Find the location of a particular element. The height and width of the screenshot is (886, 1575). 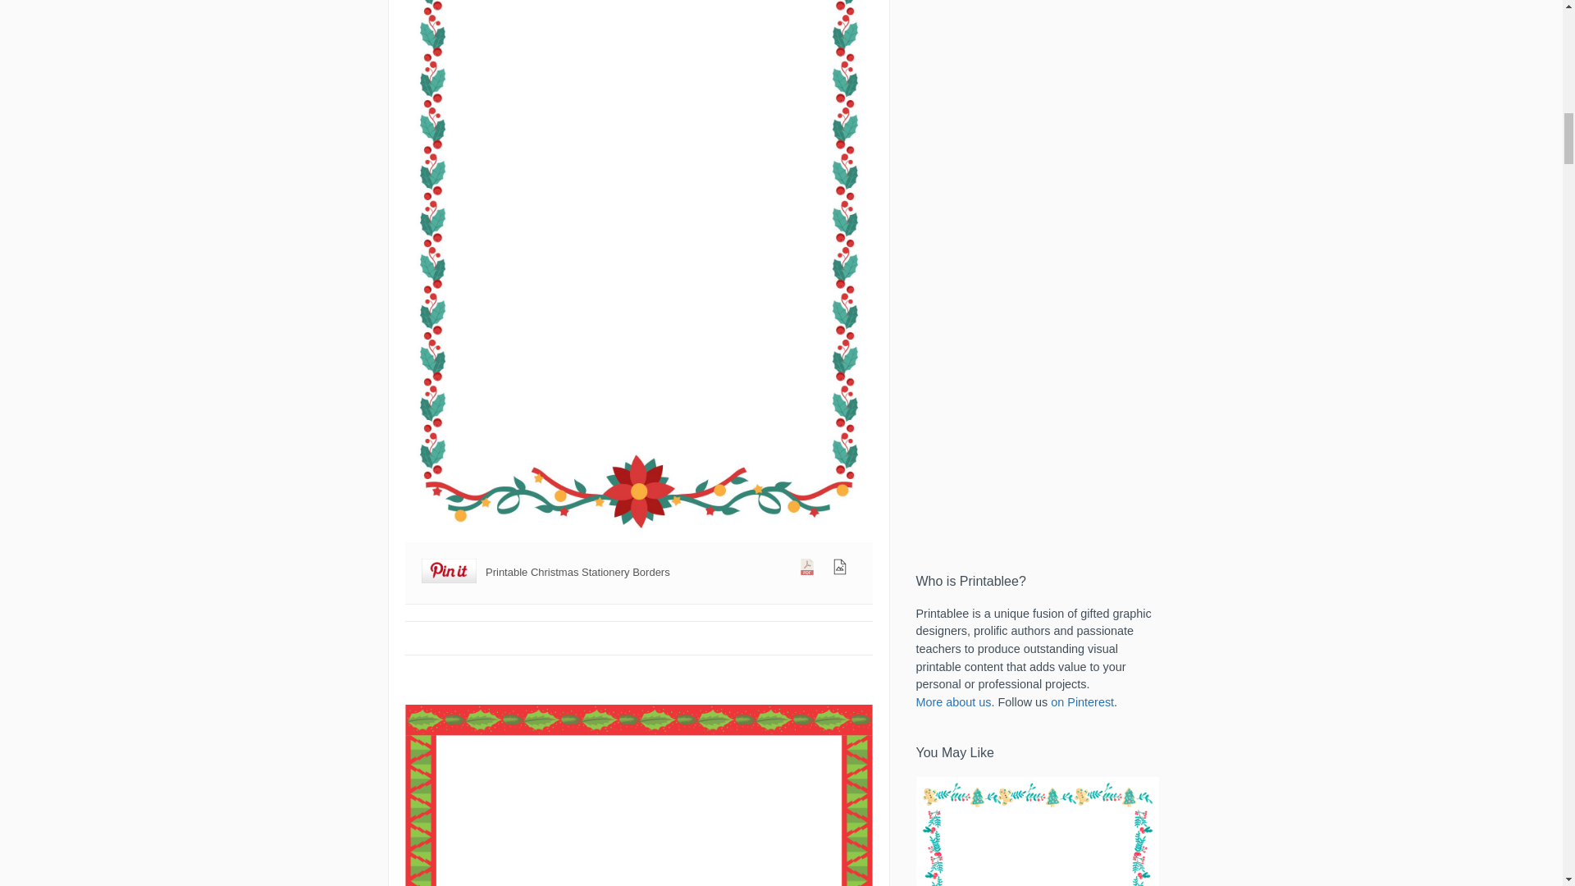

Download PDF: Printable Christmas Stationery Borders is located at coordinates (807, 569).